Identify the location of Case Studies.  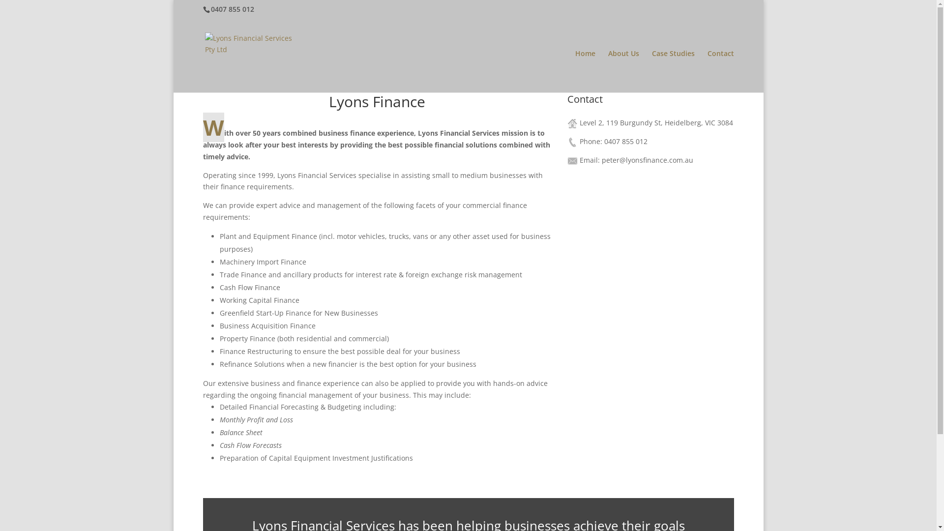
(674, 71).